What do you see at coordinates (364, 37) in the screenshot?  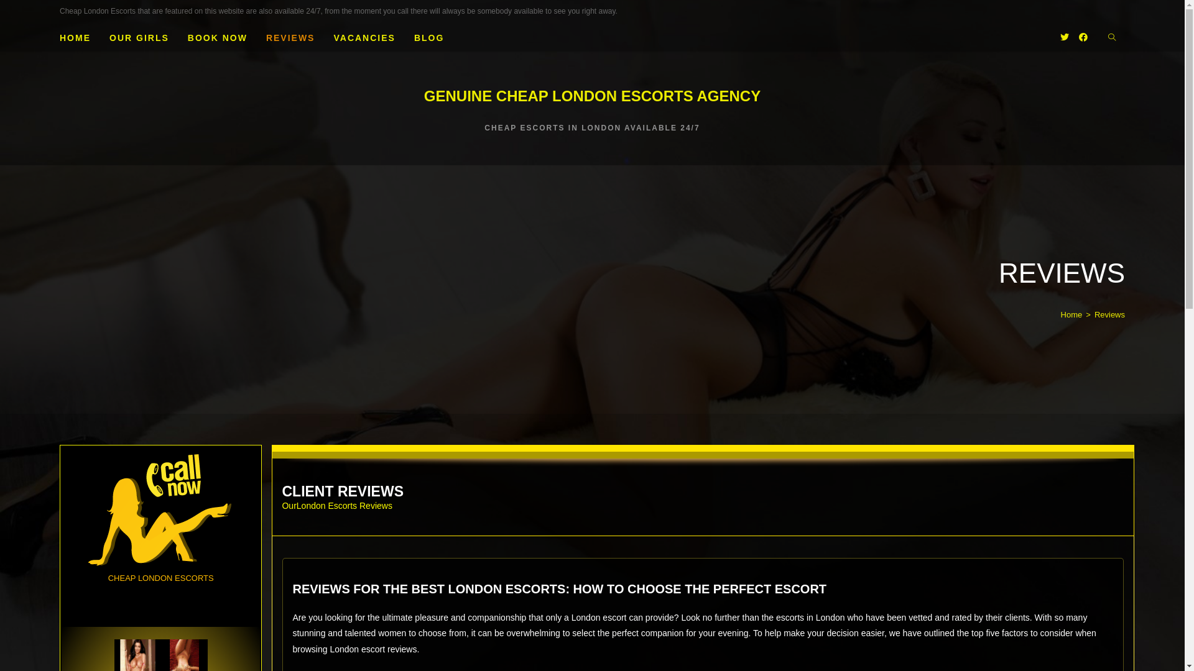 I see `VACANCIES` at bounding box center [364, 37].